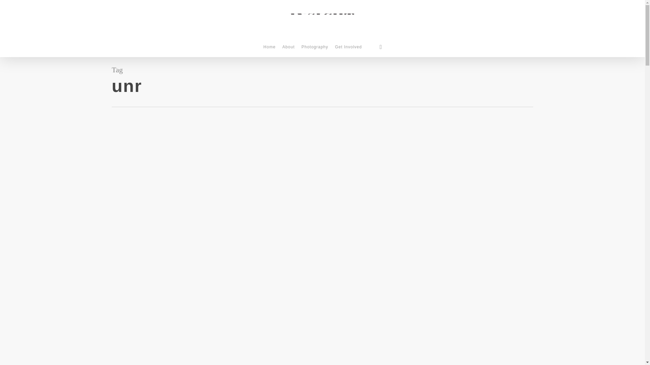 Image resolution: width=650 pixels, height=365 pixels. What do you see at coordinates (315, 50) in the screenshot?
I see `Photography` at bounding box center [315, 50].